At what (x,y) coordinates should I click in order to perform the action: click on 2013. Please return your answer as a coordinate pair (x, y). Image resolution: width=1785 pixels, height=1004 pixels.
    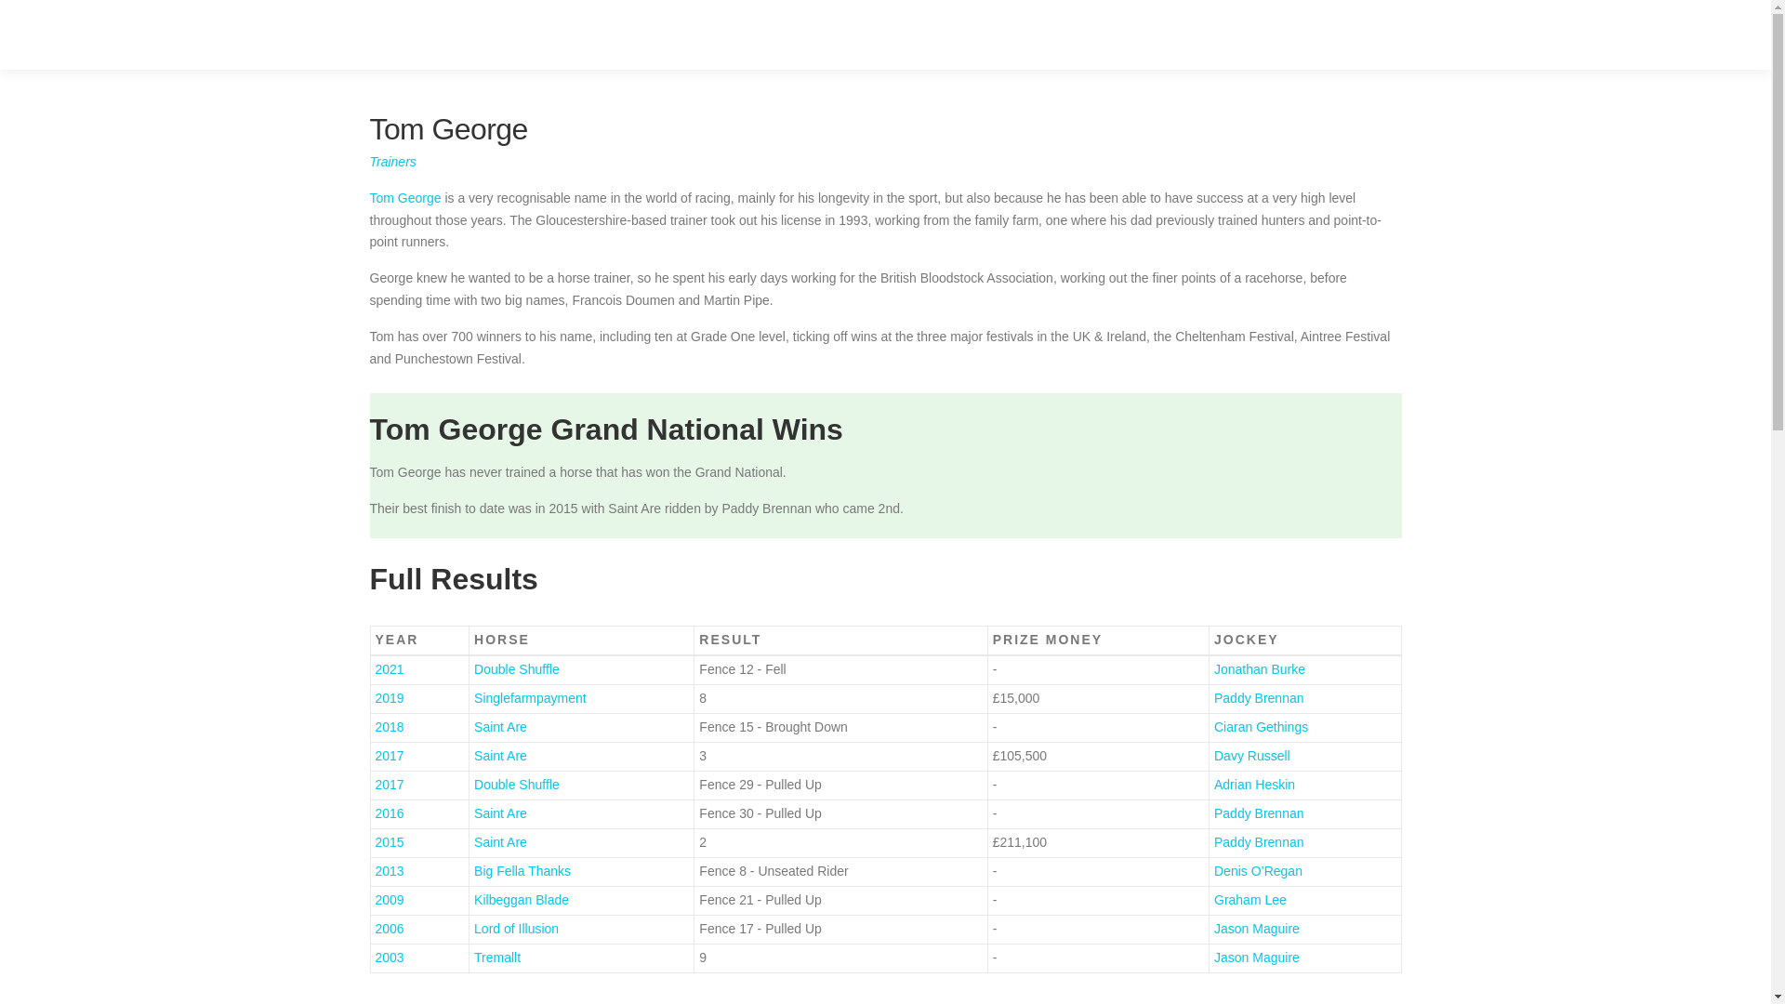
    Looking at the image, I should click on (390, 870).